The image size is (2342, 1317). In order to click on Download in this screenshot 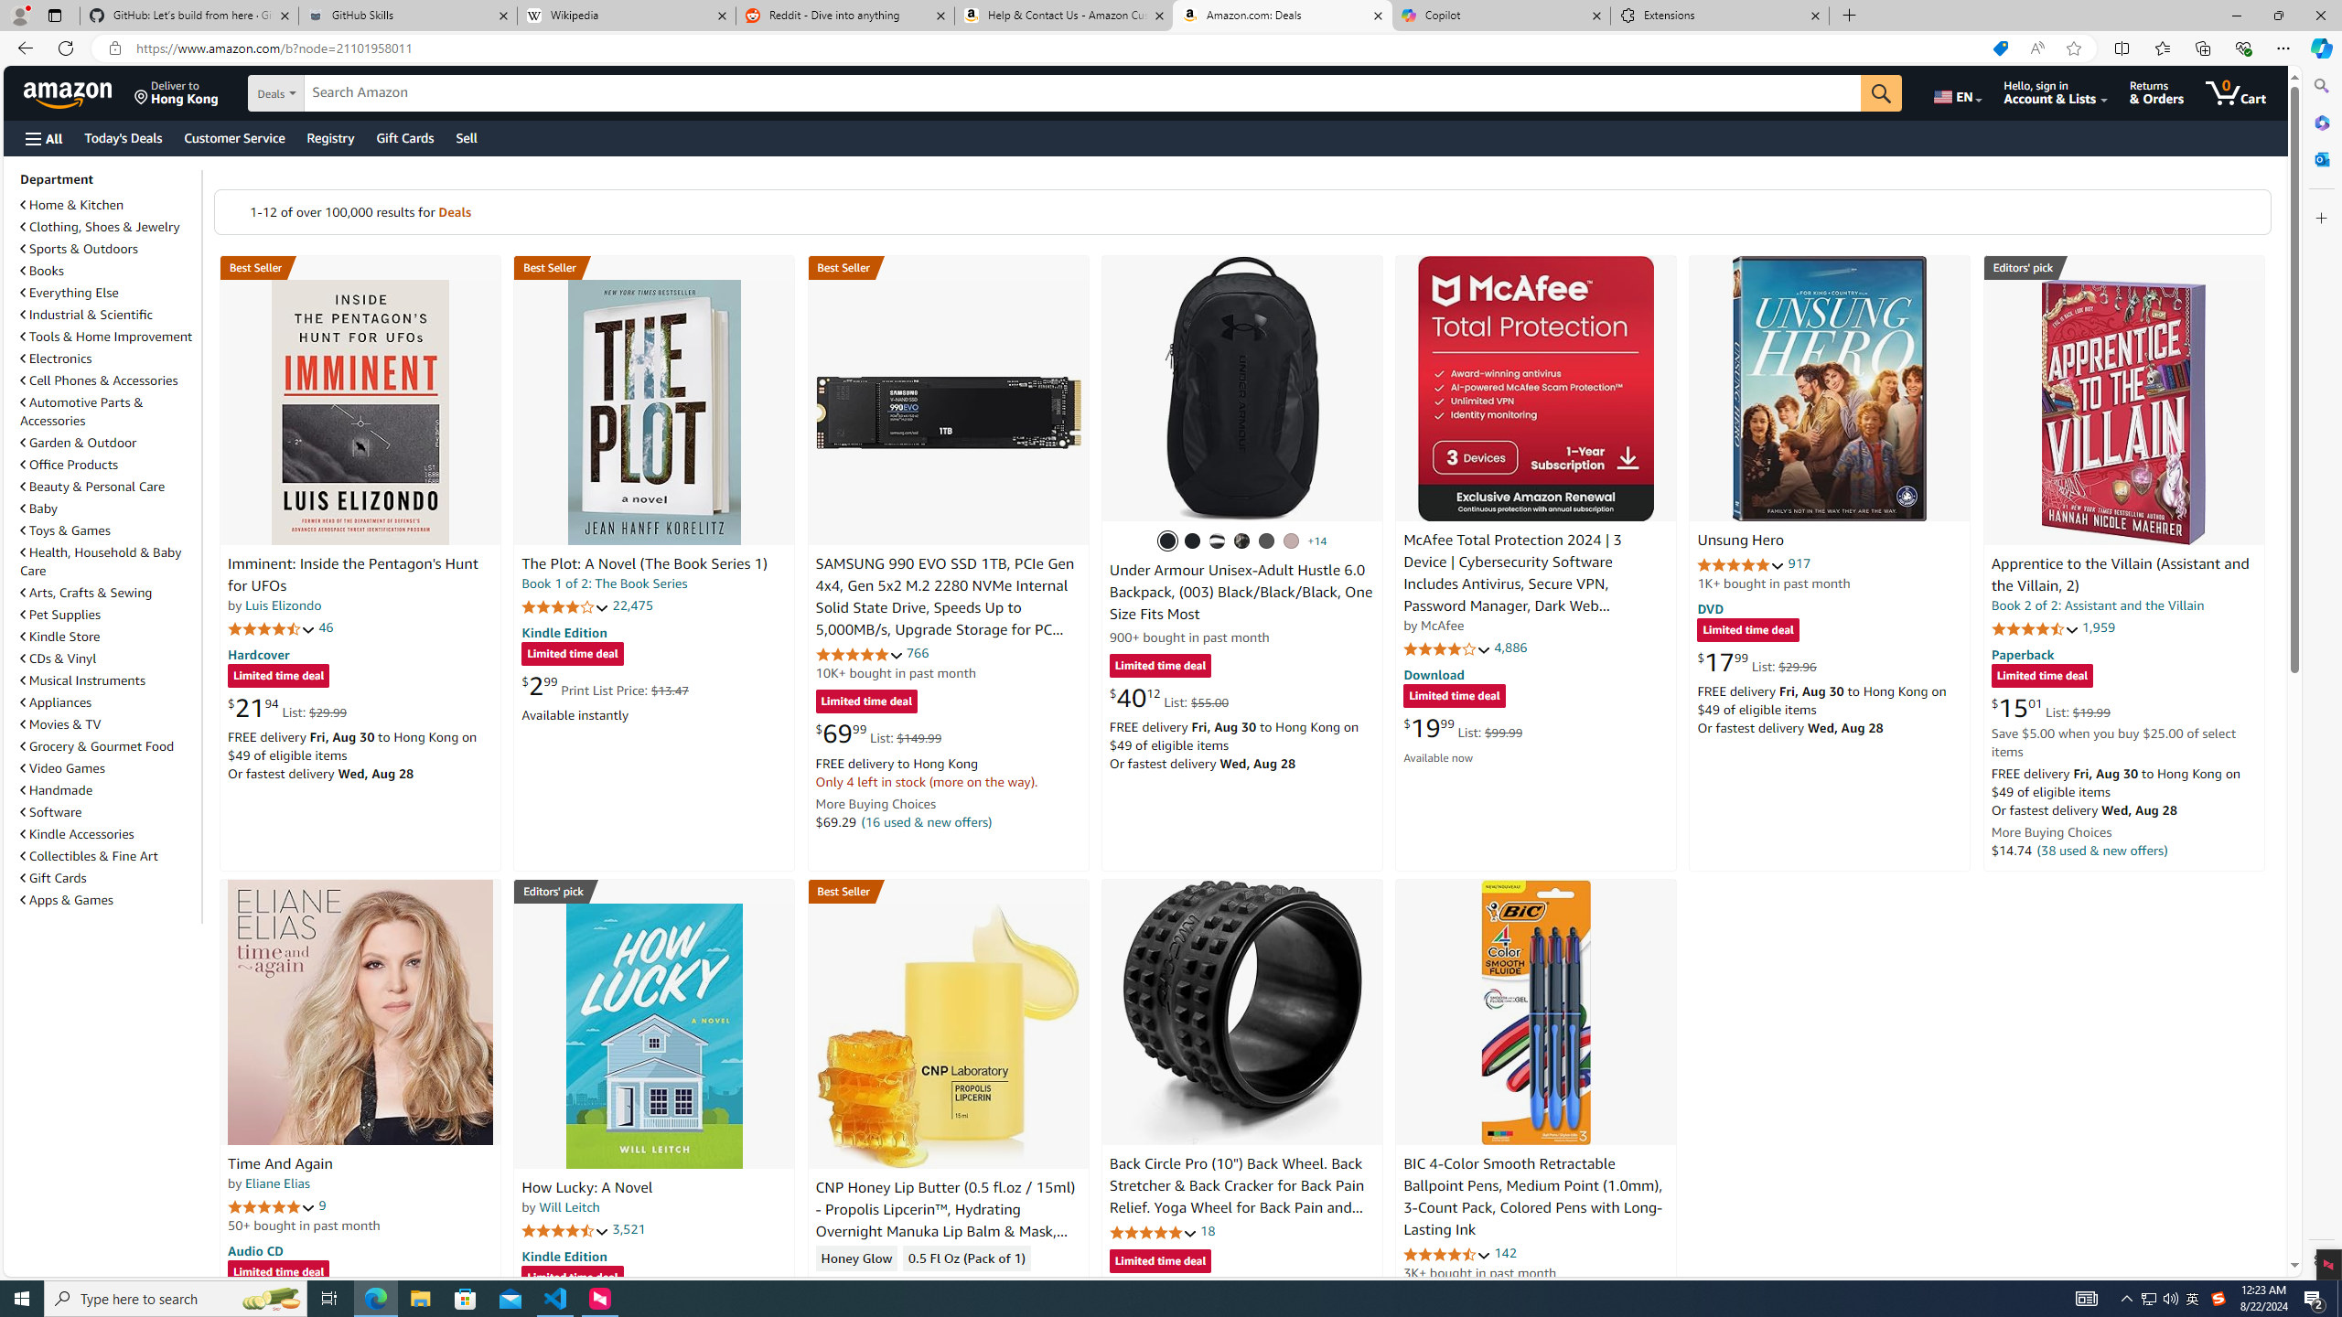, I will do `click(1433, 675)`.